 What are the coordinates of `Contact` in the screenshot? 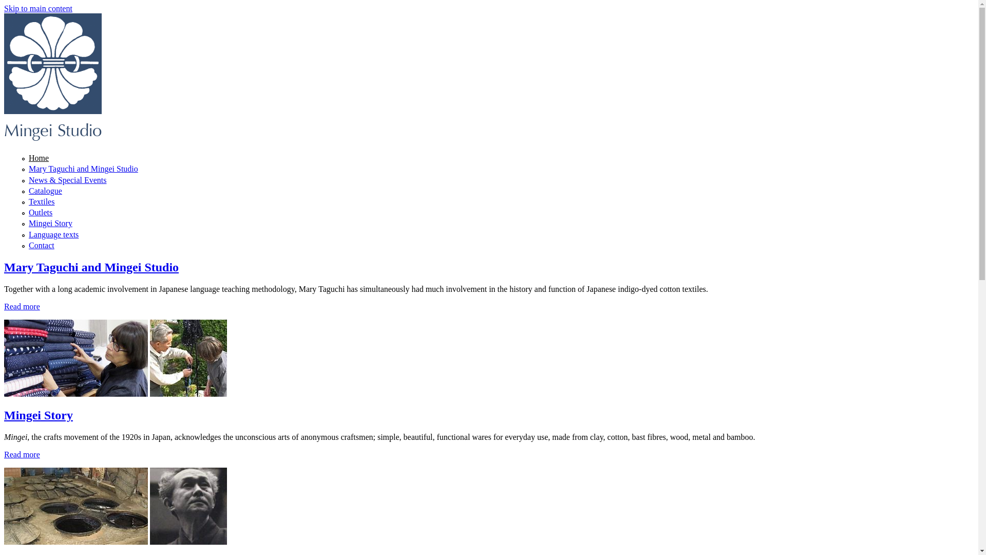 It's located at (42, 246).